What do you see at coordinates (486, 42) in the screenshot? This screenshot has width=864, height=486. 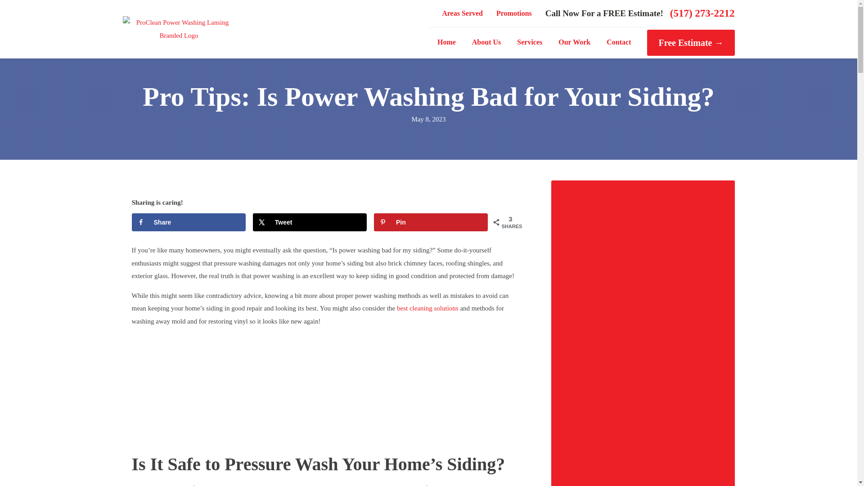 I see `About Us` at bounding box center [486, 42].